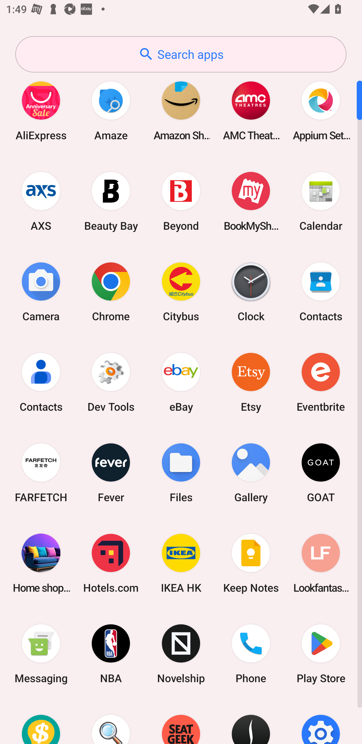  I want to click on Clock, so click(251, 292).